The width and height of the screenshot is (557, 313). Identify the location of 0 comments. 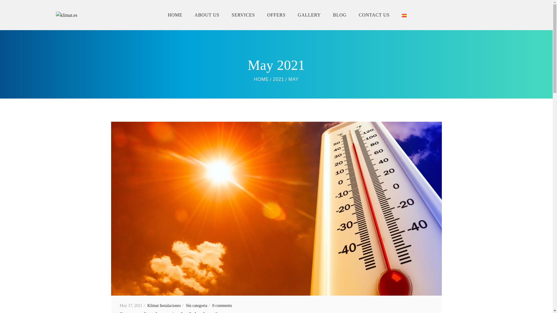
(222, 305).